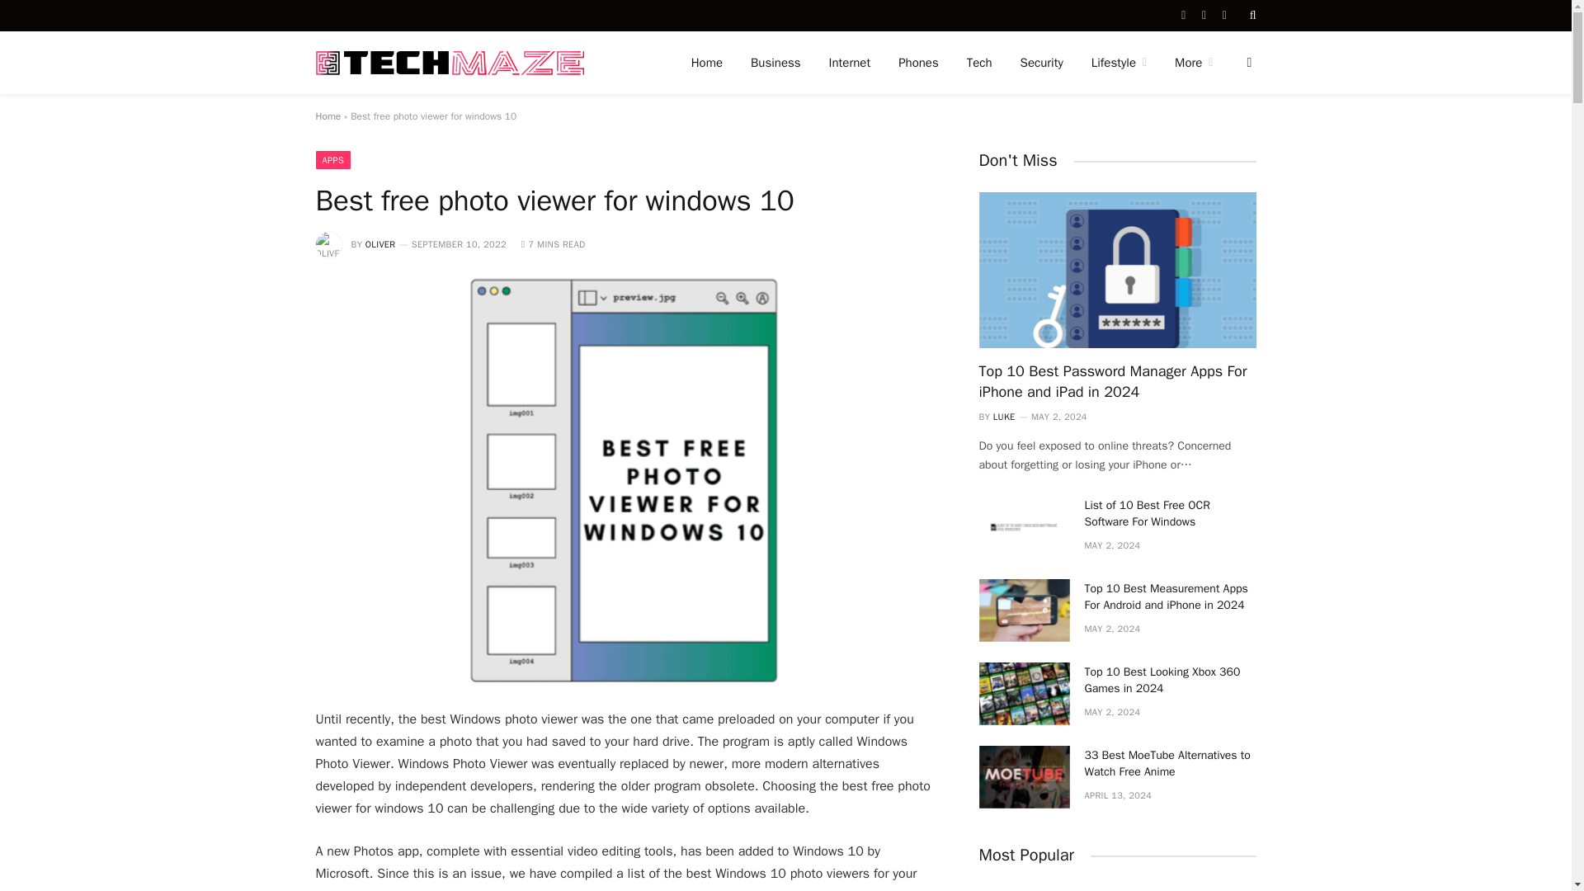 The width and height of the screenshot is (1584, 891). I want to click on Phones, so click(918, 63).